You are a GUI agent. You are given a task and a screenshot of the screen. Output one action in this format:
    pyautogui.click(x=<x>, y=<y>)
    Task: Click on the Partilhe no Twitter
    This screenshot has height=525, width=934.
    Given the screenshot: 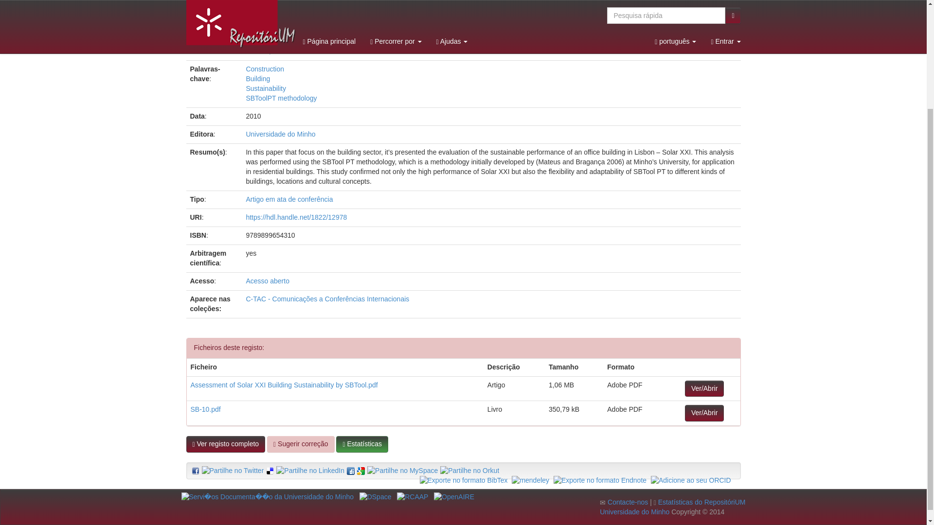 What is the action you would take?
    pyautogui.click(x=233, y=471)
    